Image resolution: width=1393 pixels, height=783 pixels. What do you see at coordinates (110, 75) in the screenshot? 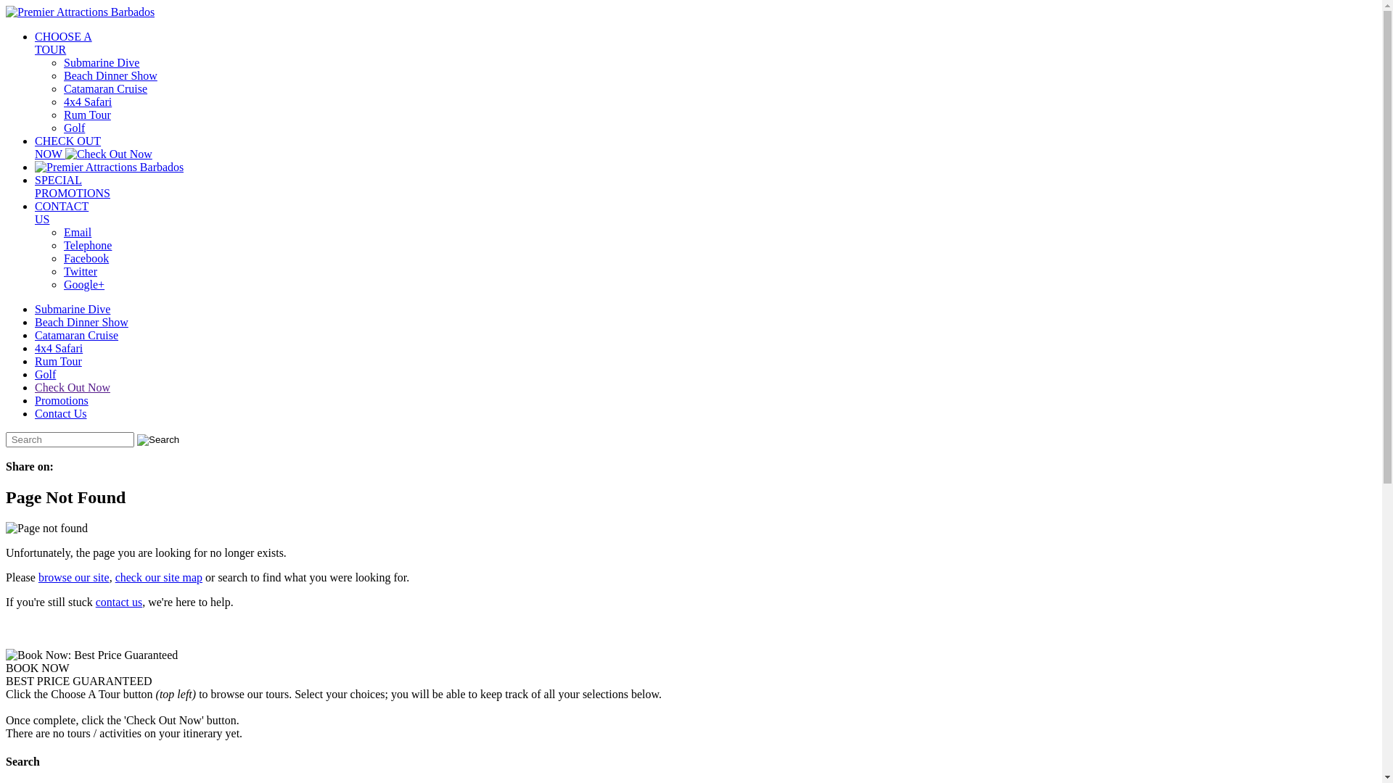
I see `Beach Dinner Show` at bounding box center [110, 75].